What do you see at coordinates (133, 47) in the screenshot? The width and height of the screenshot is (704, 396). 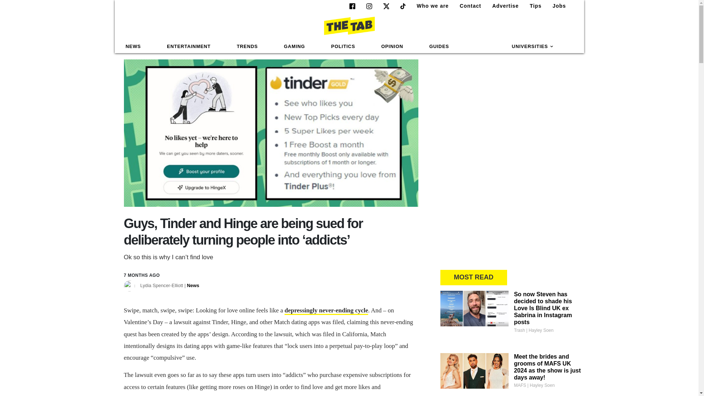 I see `NEWS` at bounding box center [133, 47].